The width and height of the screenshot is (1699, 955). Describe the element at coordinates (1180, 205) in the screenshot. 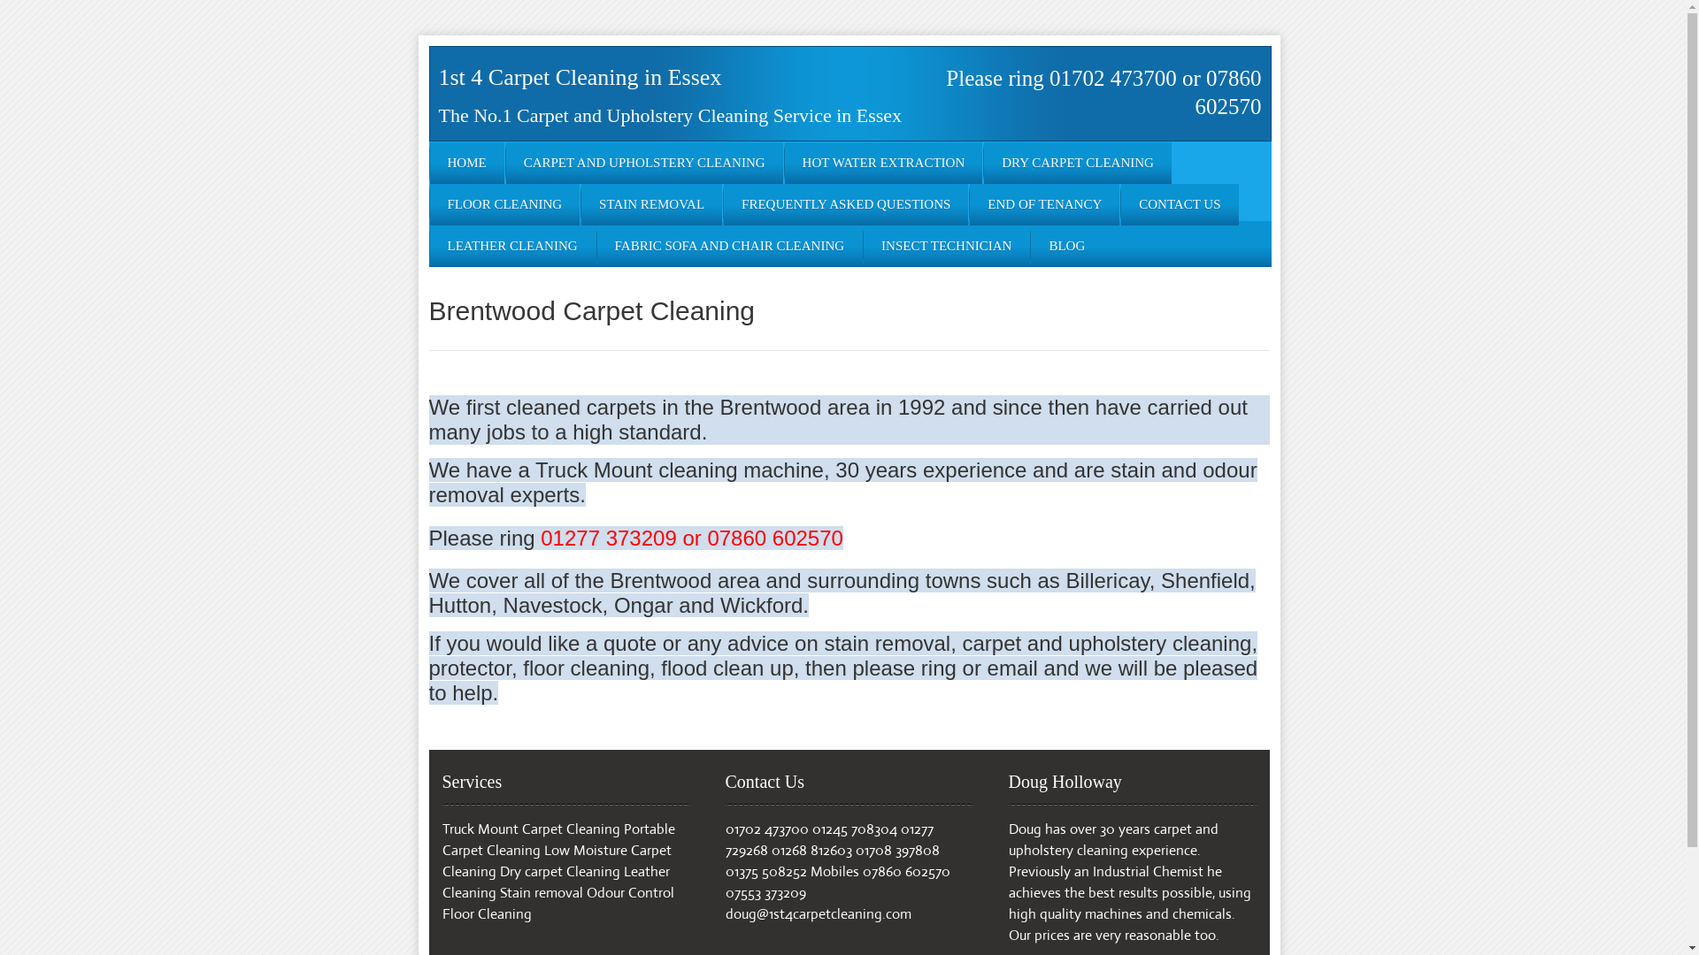

I see `CONTACT US` at that location.